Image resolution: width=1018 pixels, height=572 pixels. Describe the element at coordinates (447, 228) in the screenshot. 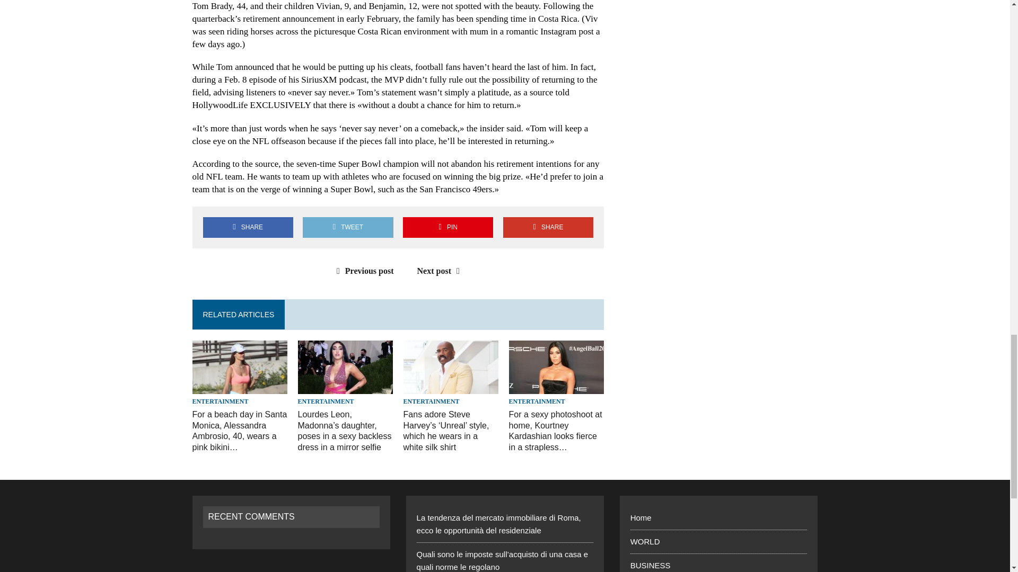

I see `Pin This Post` at that location.